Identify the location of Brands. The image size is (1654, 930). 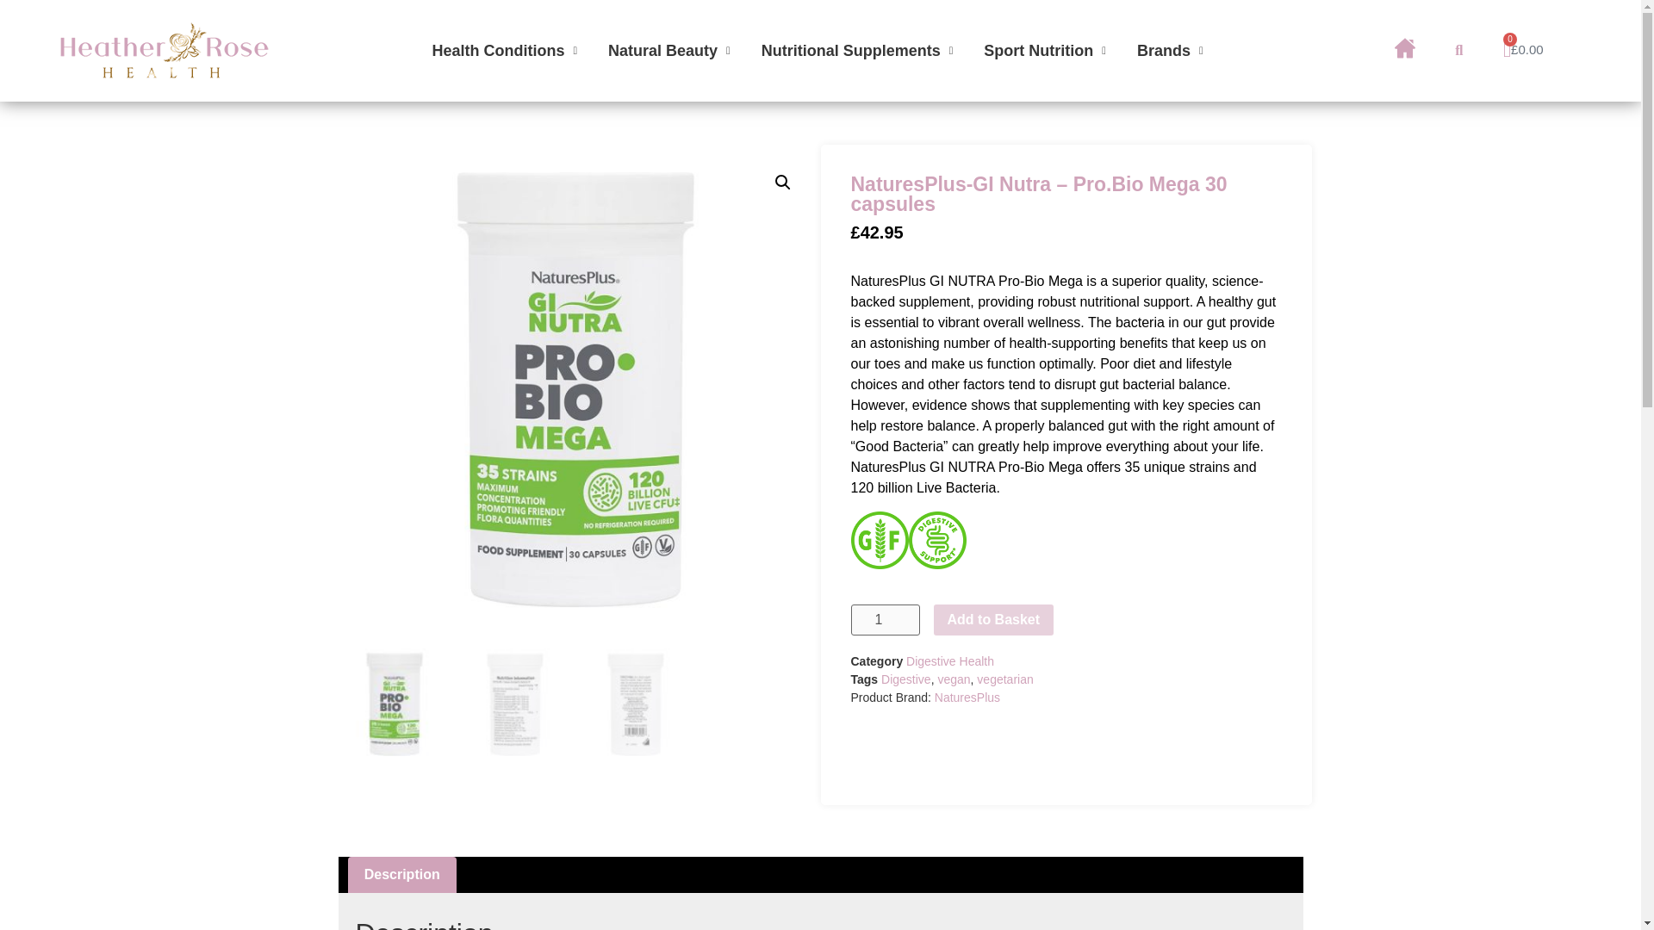
(1170, 50).